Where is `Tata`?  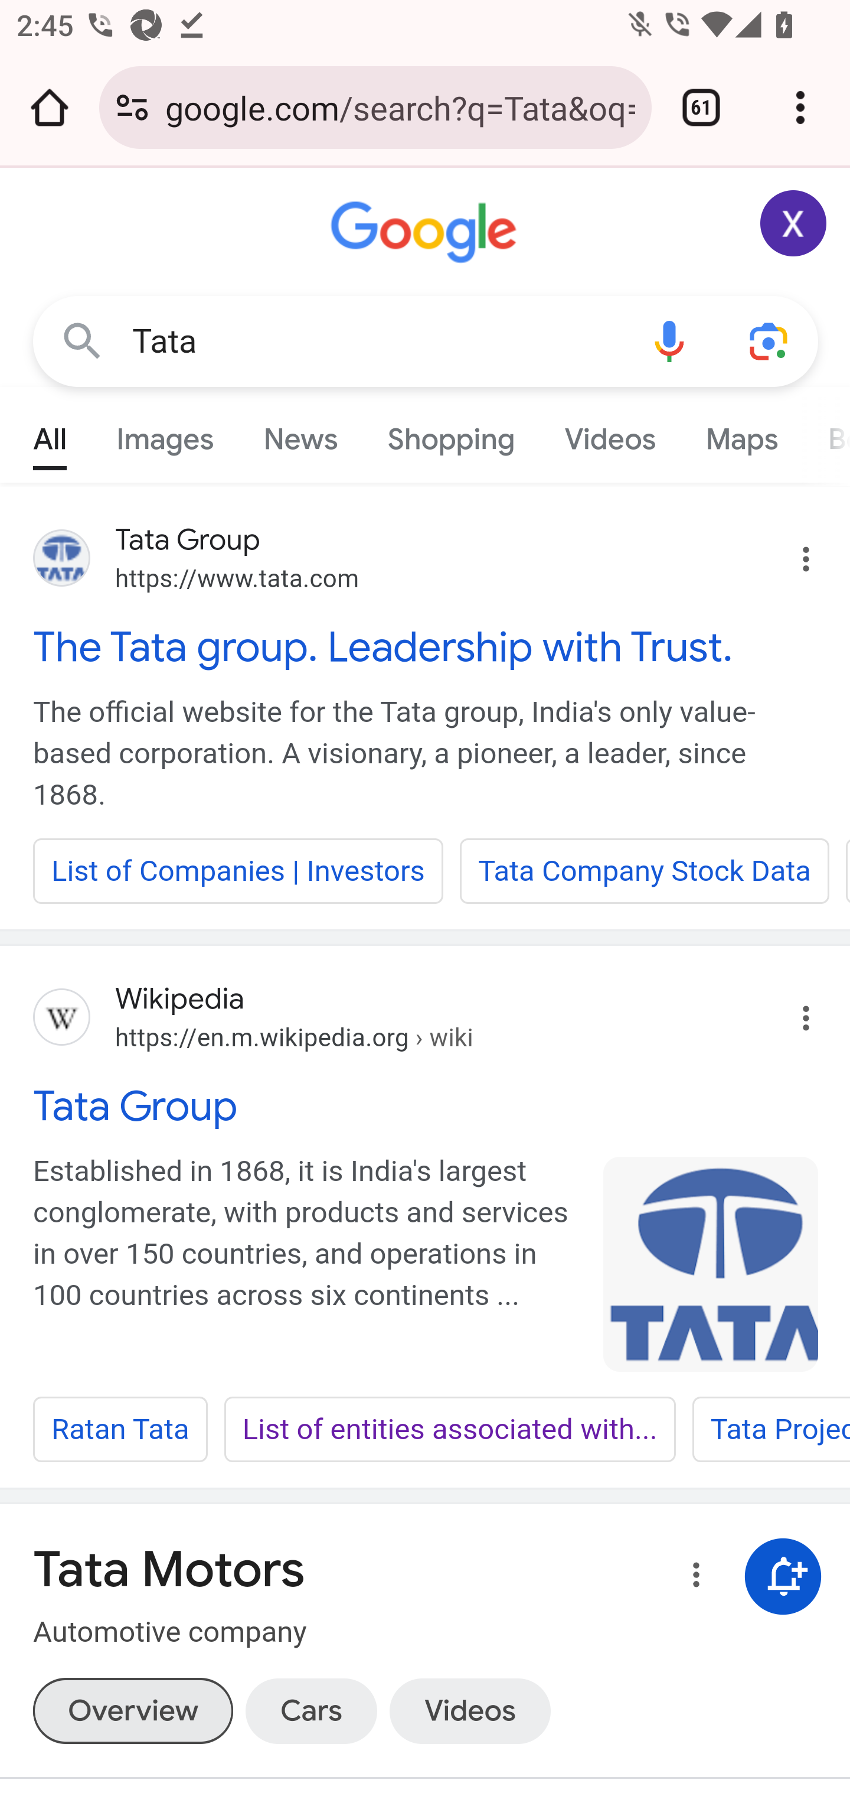 Tata is located at coordinates (375, 341).